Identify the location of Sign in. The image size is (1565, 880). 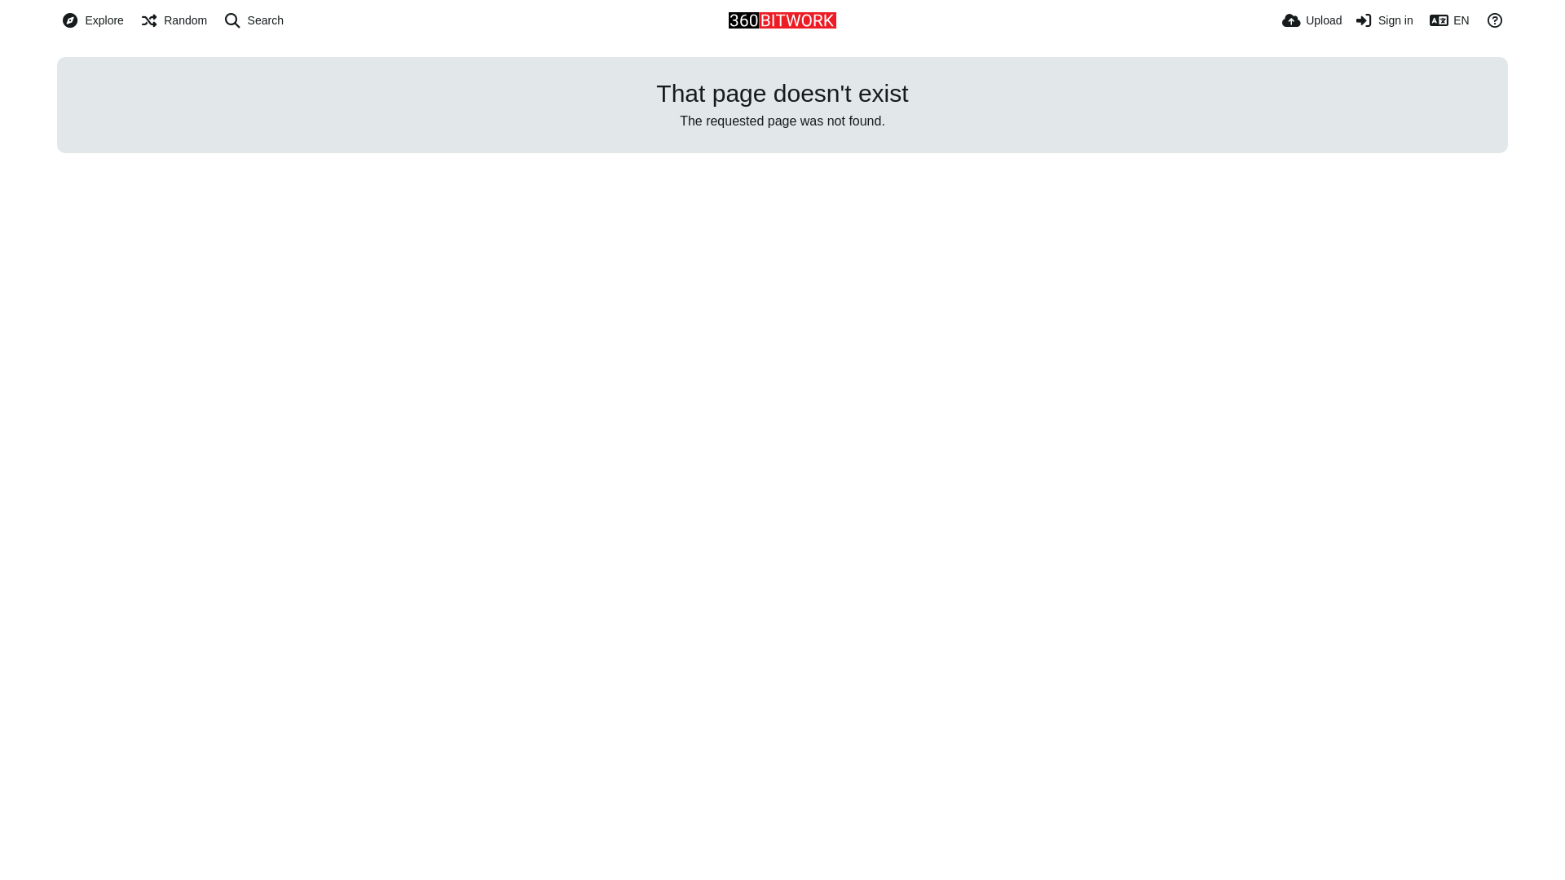
(1384, 20).